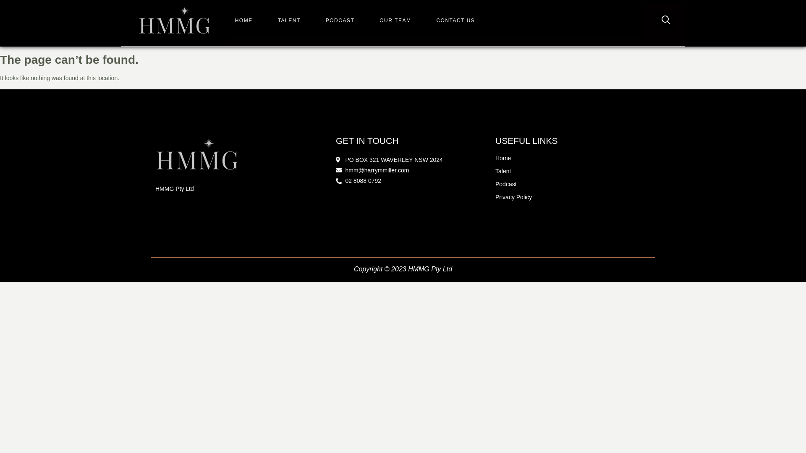 The height and width of the screenshot is (453, 806). I want to click on hmm@harrymmiller.com, so click(413, 170).